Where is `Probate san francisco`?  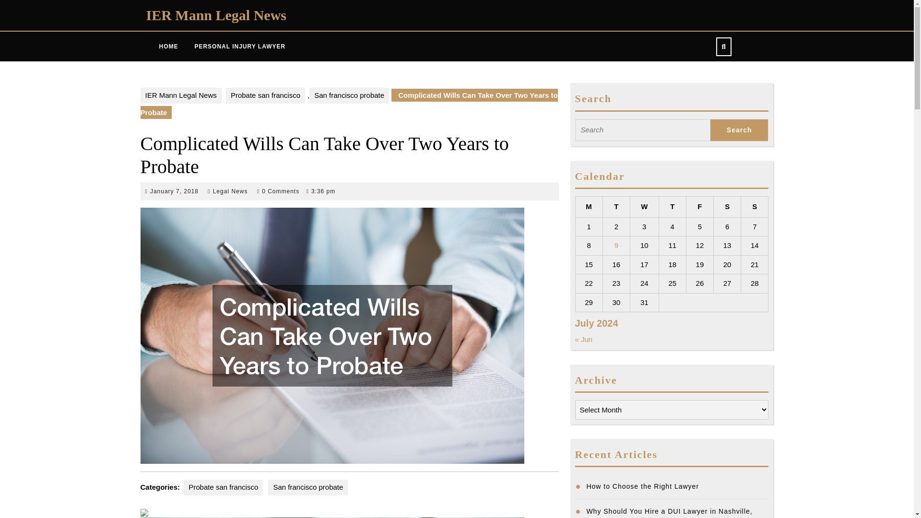 Probate san francisco is located at coordinates (739, 130).